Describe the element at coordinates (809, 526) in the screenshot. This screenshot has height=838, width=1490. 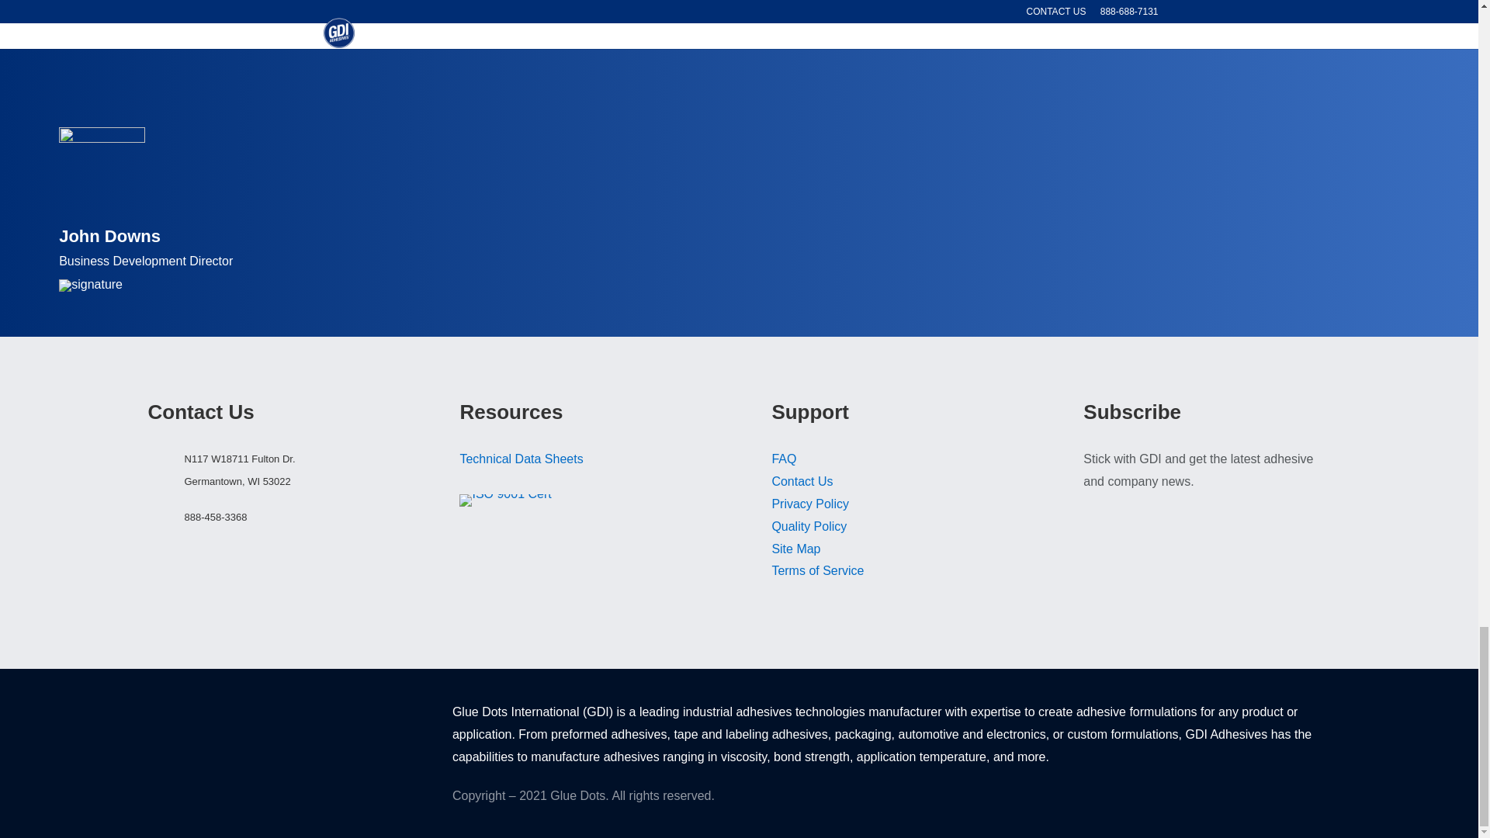
I see `Quality Policy` at that location.